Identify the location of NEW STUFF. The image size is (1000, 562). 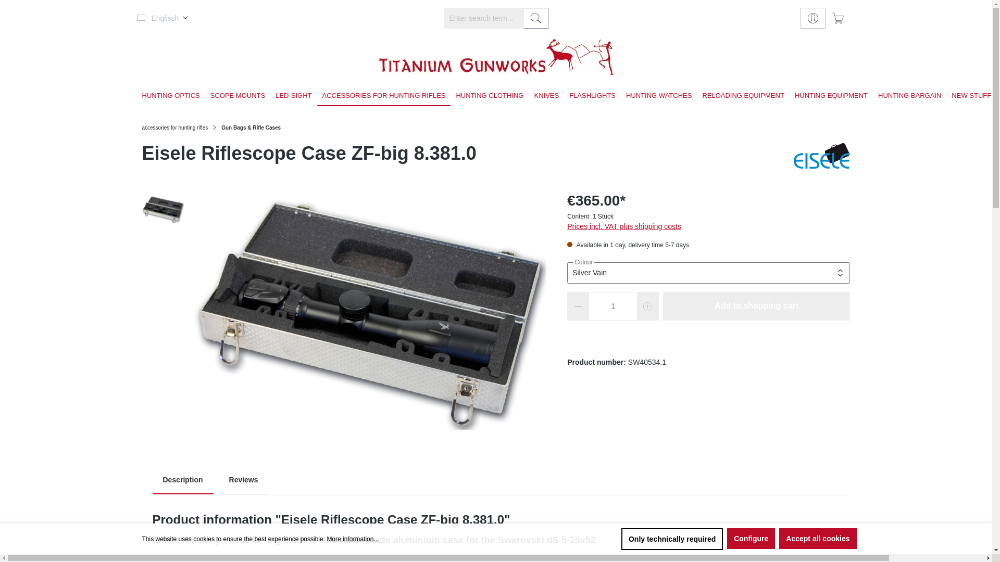
(971, 96).